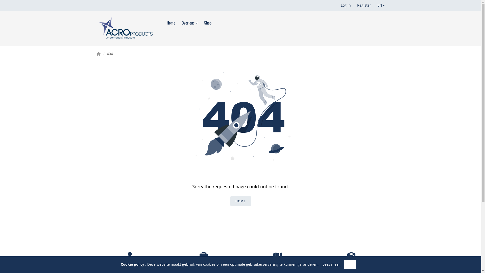 The width and height of the screenshot is (485, 273). I want to click on HOME, so click(240, 201).